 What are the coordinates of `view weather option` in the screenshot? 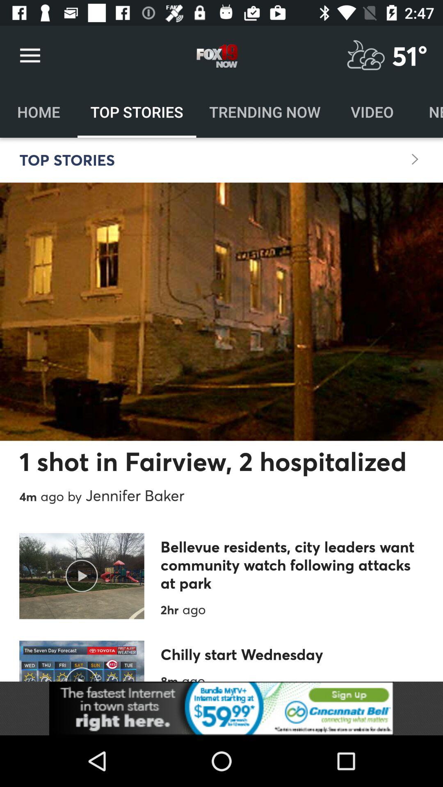 It's located at (366, 56).